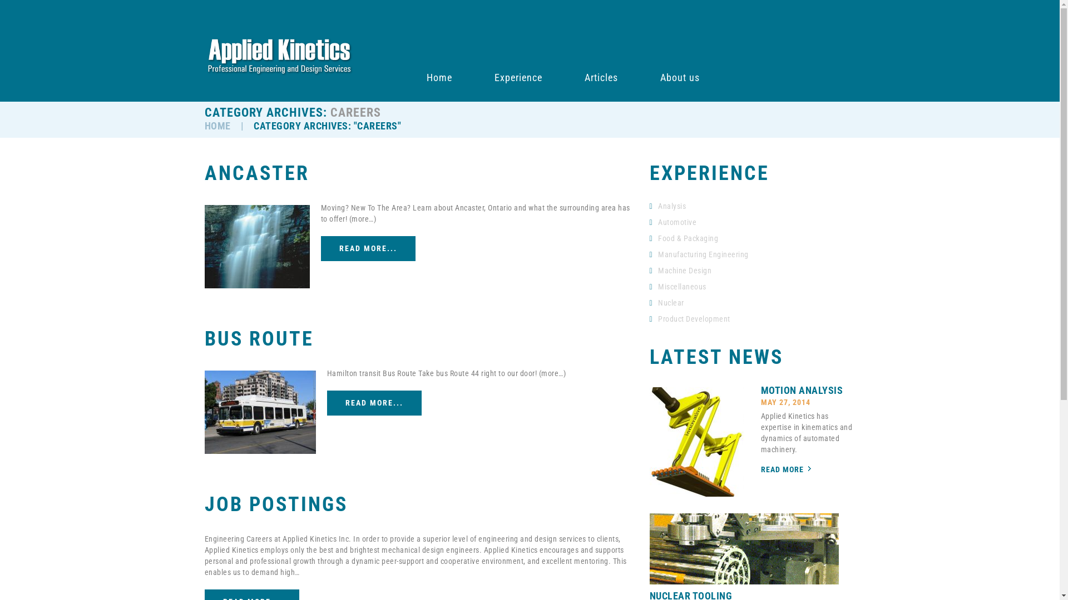 The width and height of the screenshot is (1068, 600). What do you see at coordinates (672, 206) in the screenshot?
I see `Analysis` at bounding box center [672, 206].